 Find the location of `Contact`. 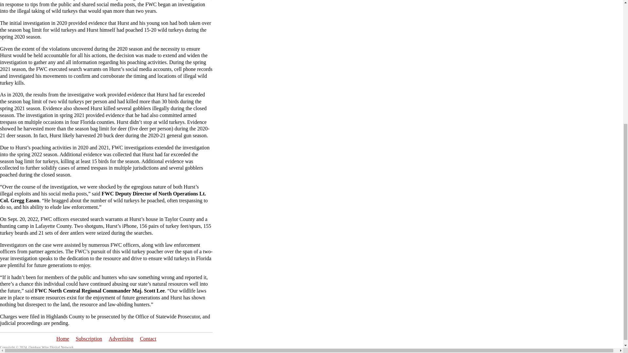

Contact is located at coordinates (148, 339).